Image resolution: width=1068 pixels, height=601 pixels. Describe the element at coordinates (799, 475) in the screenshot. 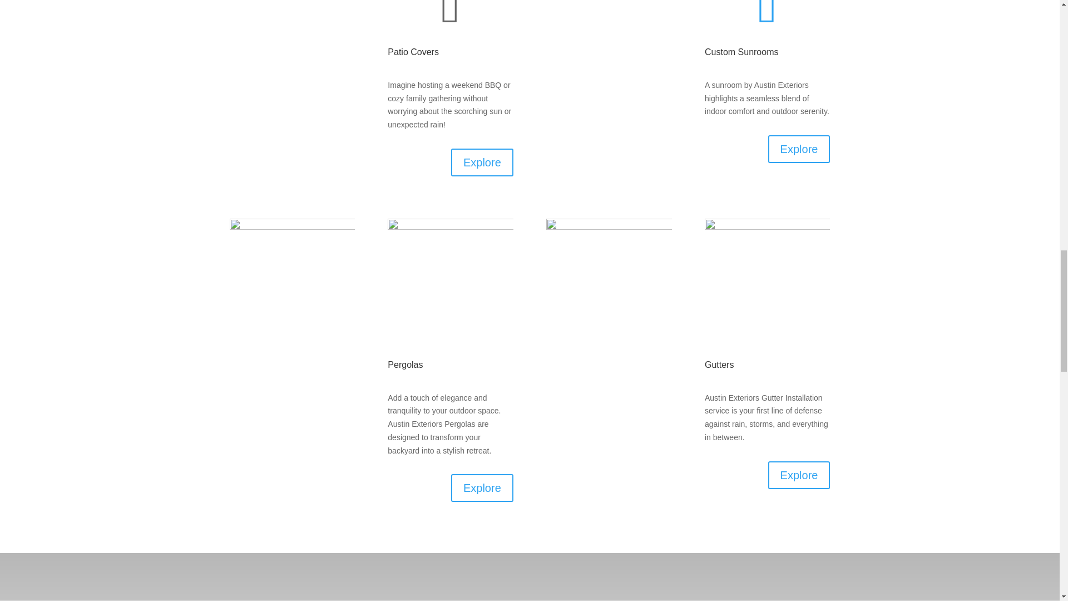

I see `Explore` at that location.